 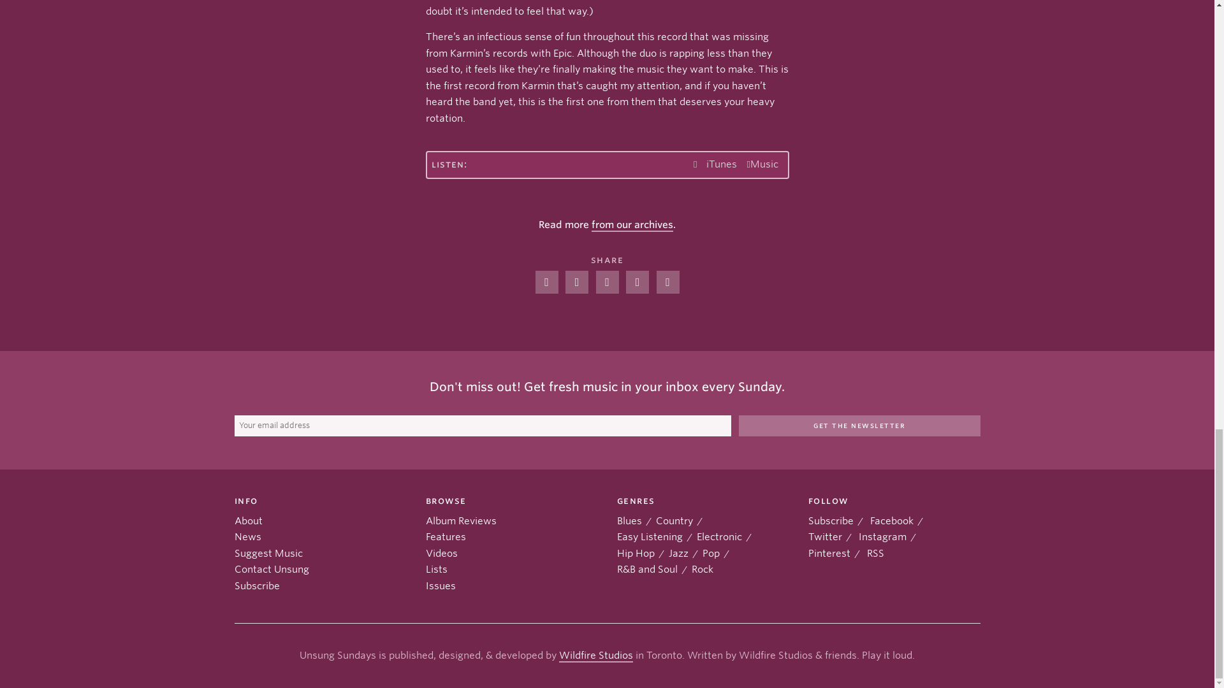 What do you see at coordinates (678, 552) in the screenshot?
I see `Jazz` at bounding box center [678, 552].